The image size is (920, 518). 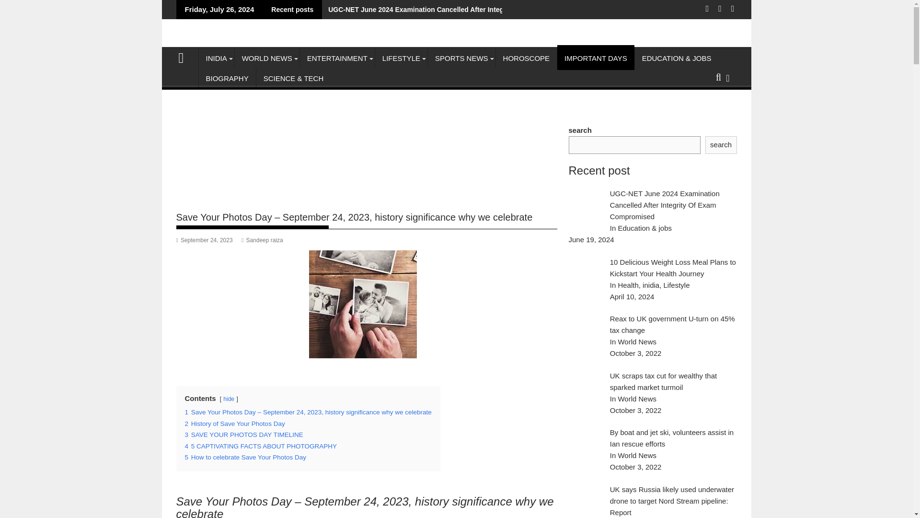 I want to click on WORLD NEWS, so click(x=267, y=59).